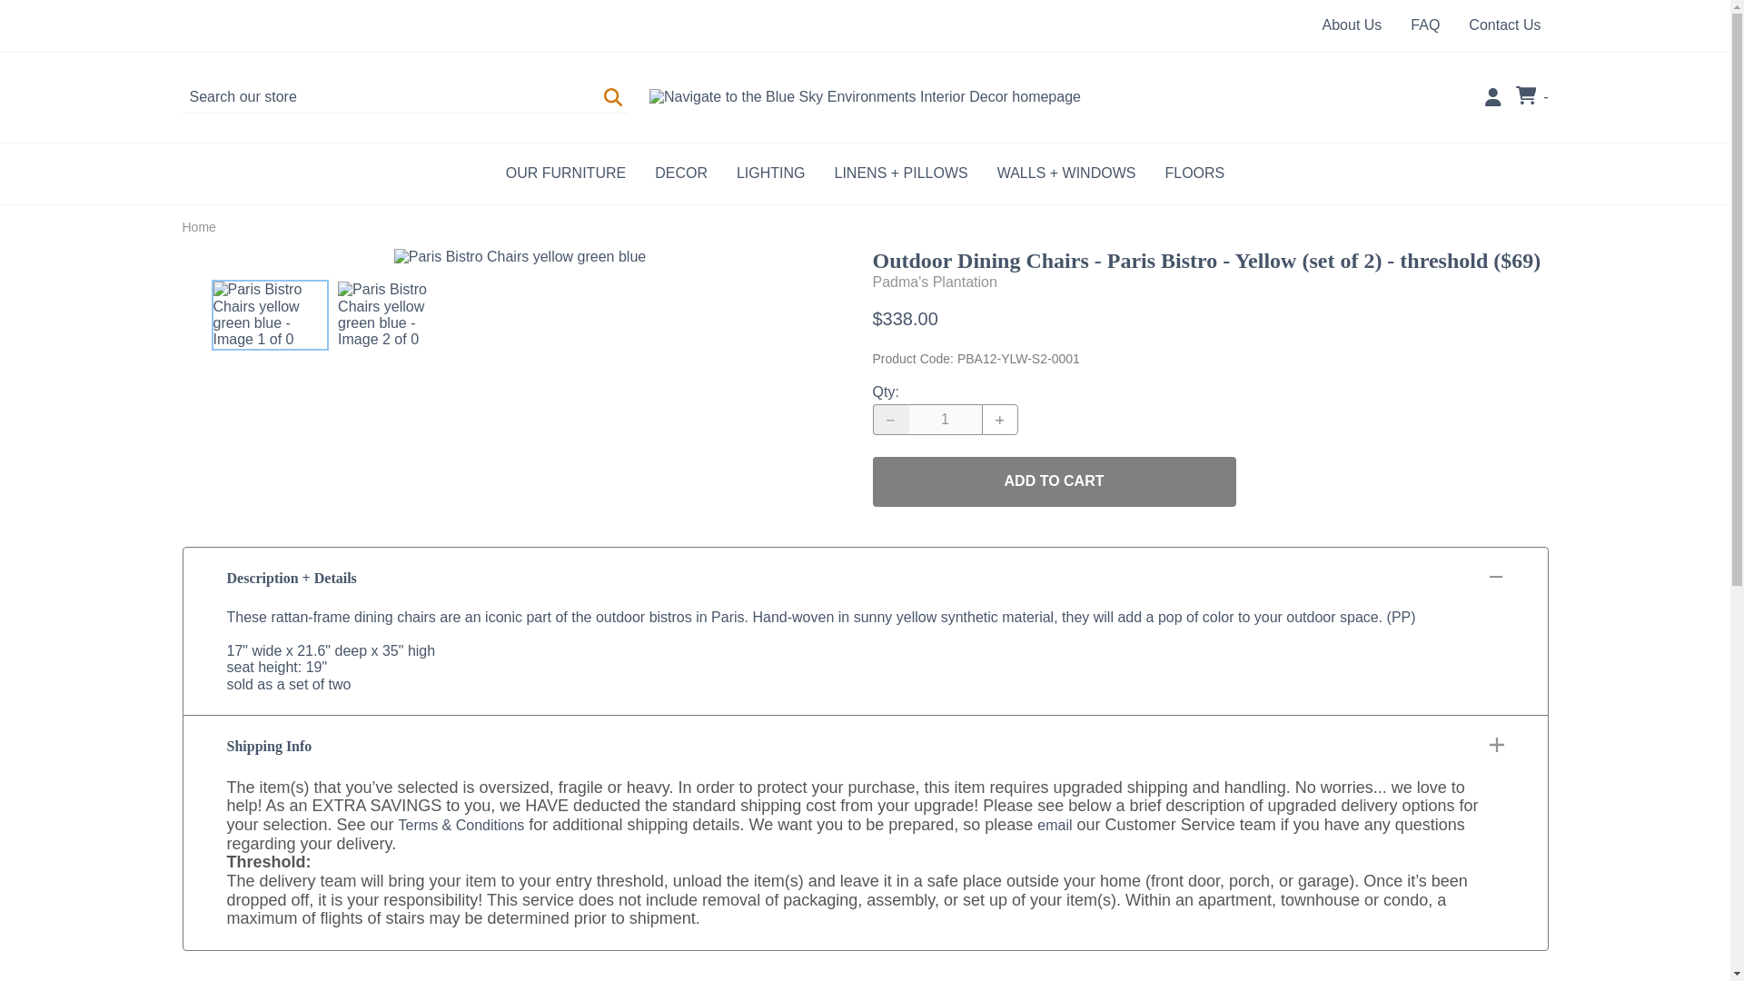 The width and height of the screenshot is (1744, 981). I want to click on email, so click(1055, 825).